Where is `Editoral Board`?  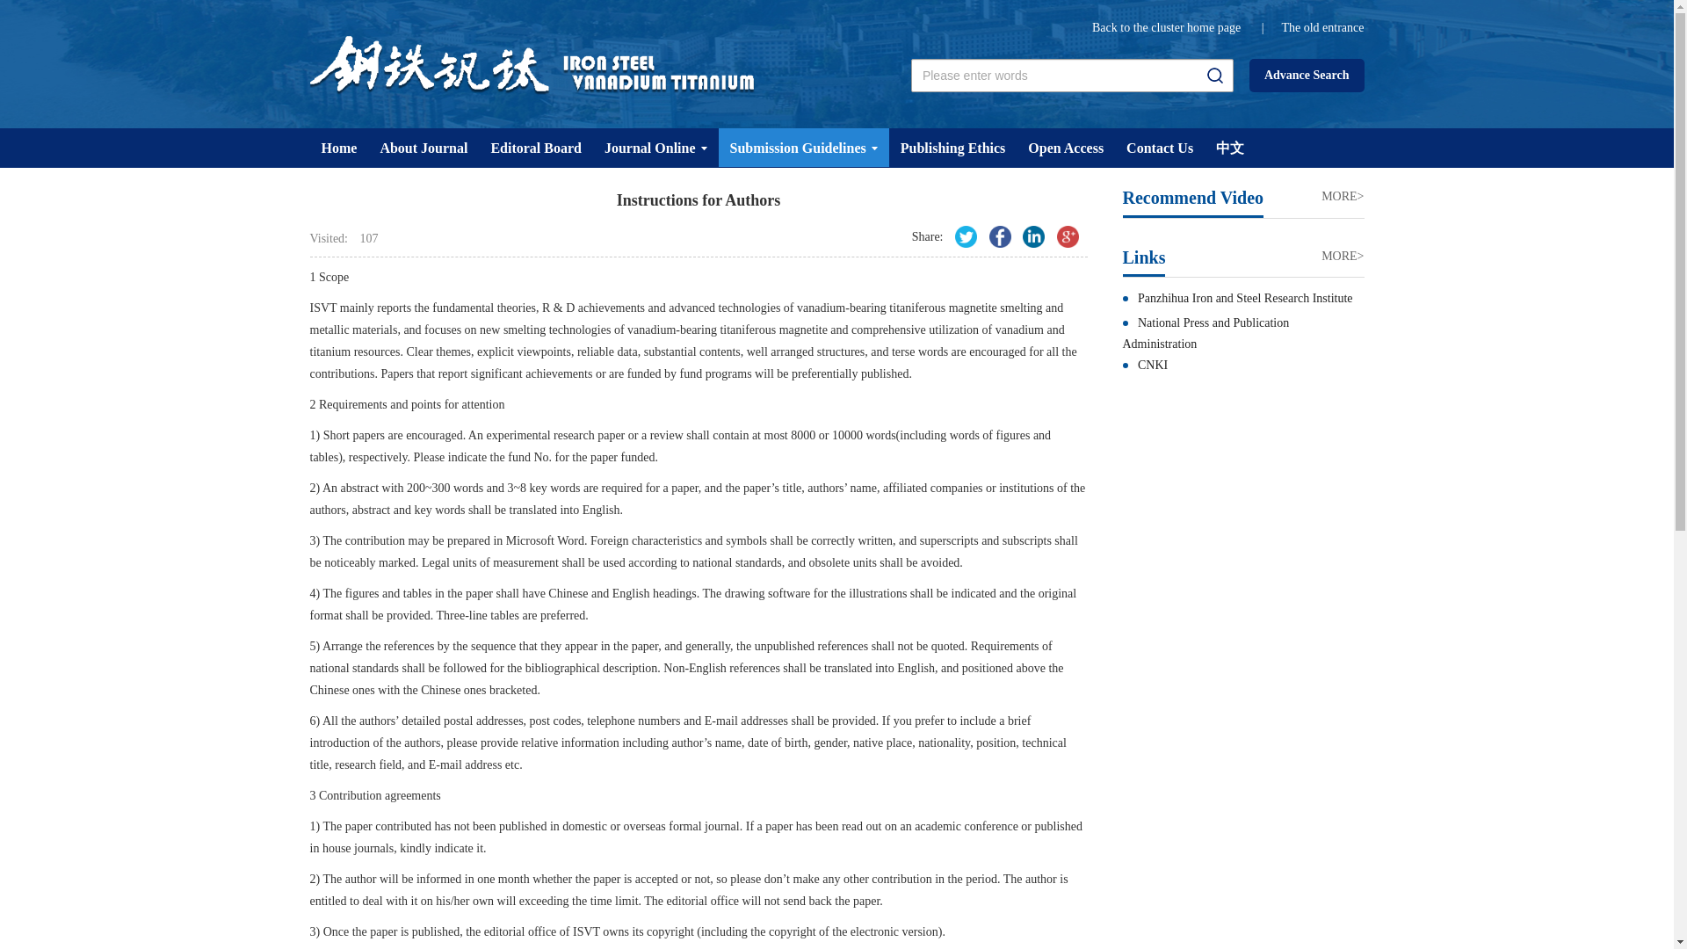
Editoral Board is located at coordinates (536, 148).